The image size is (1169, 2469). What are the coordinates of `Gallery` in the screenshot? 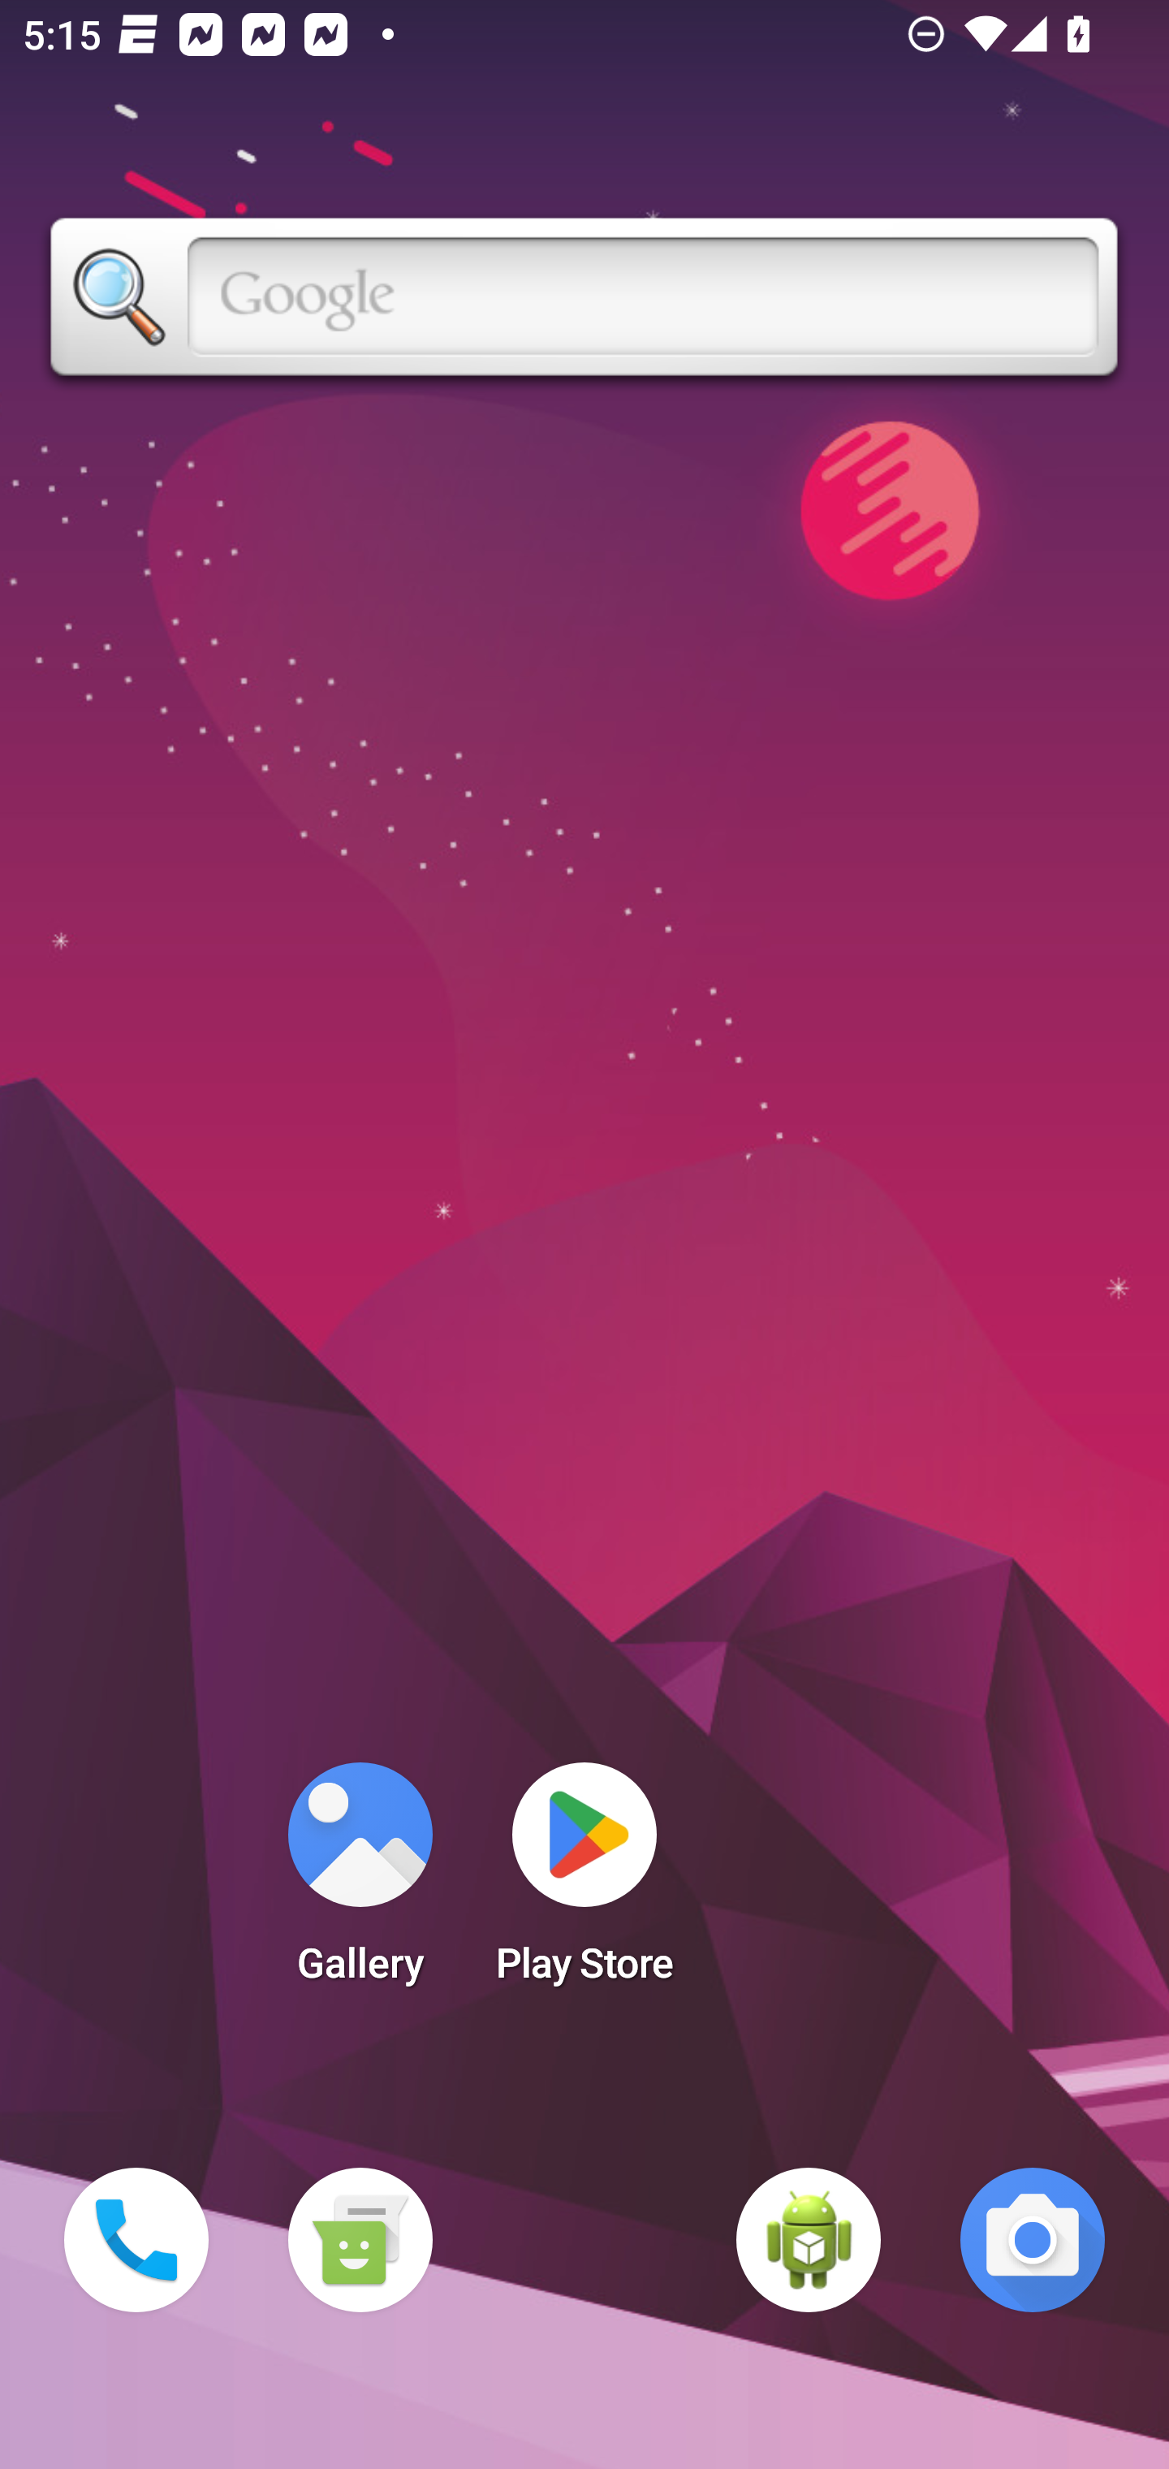 It's located at (360, 1883).